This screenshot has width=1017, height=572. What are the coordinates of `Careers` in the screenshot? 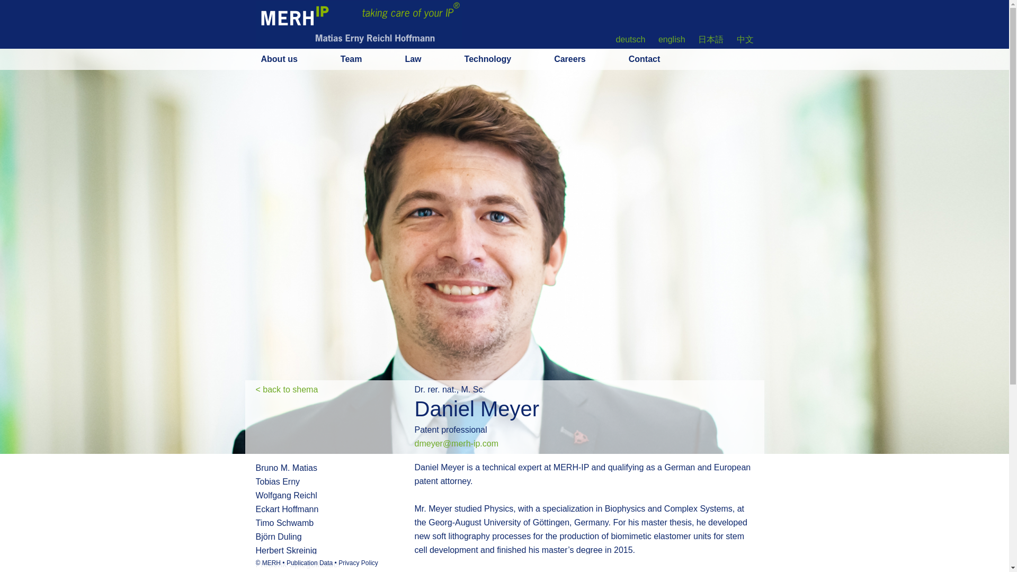 It's located at (587, 59).